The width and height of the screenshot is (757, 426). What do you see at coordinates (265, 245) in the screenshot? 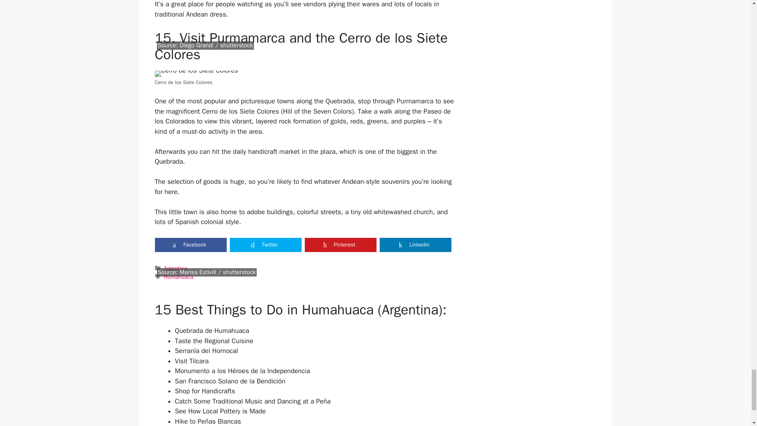
I see `Share on Twitter` at bounding box center [265, 245].